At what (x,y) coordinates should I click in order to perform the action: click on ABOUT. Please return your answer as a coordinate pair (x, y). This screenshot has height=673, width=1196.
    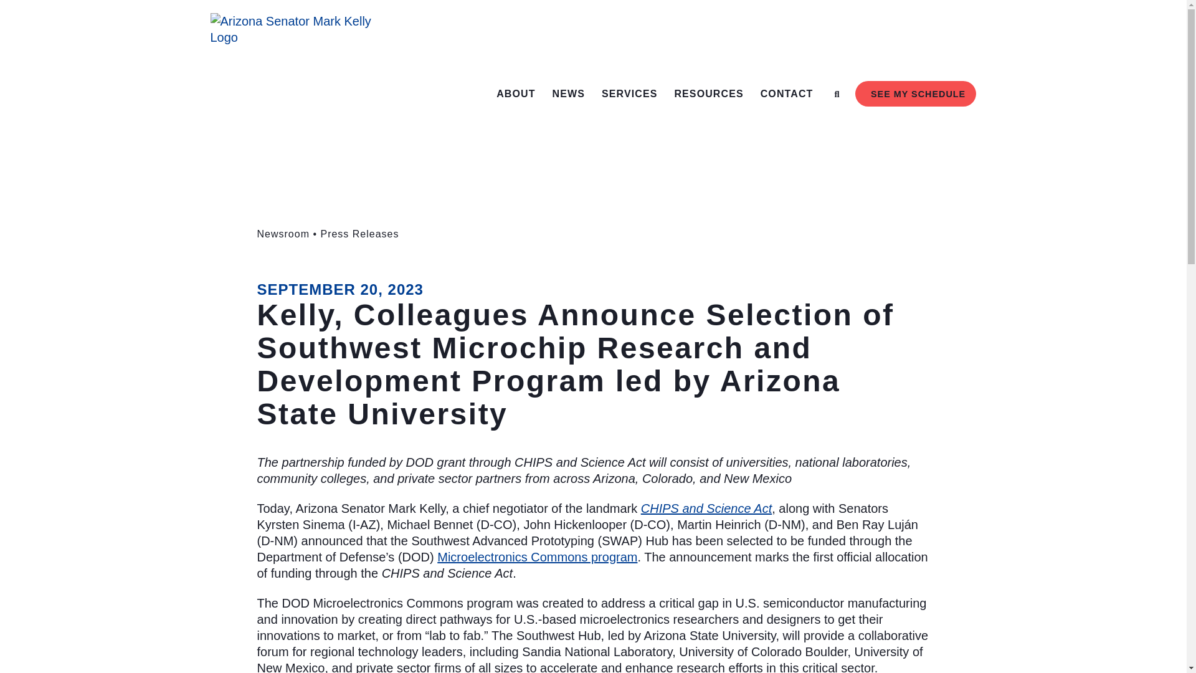
    Looking at the image, I should click on (515, 93).